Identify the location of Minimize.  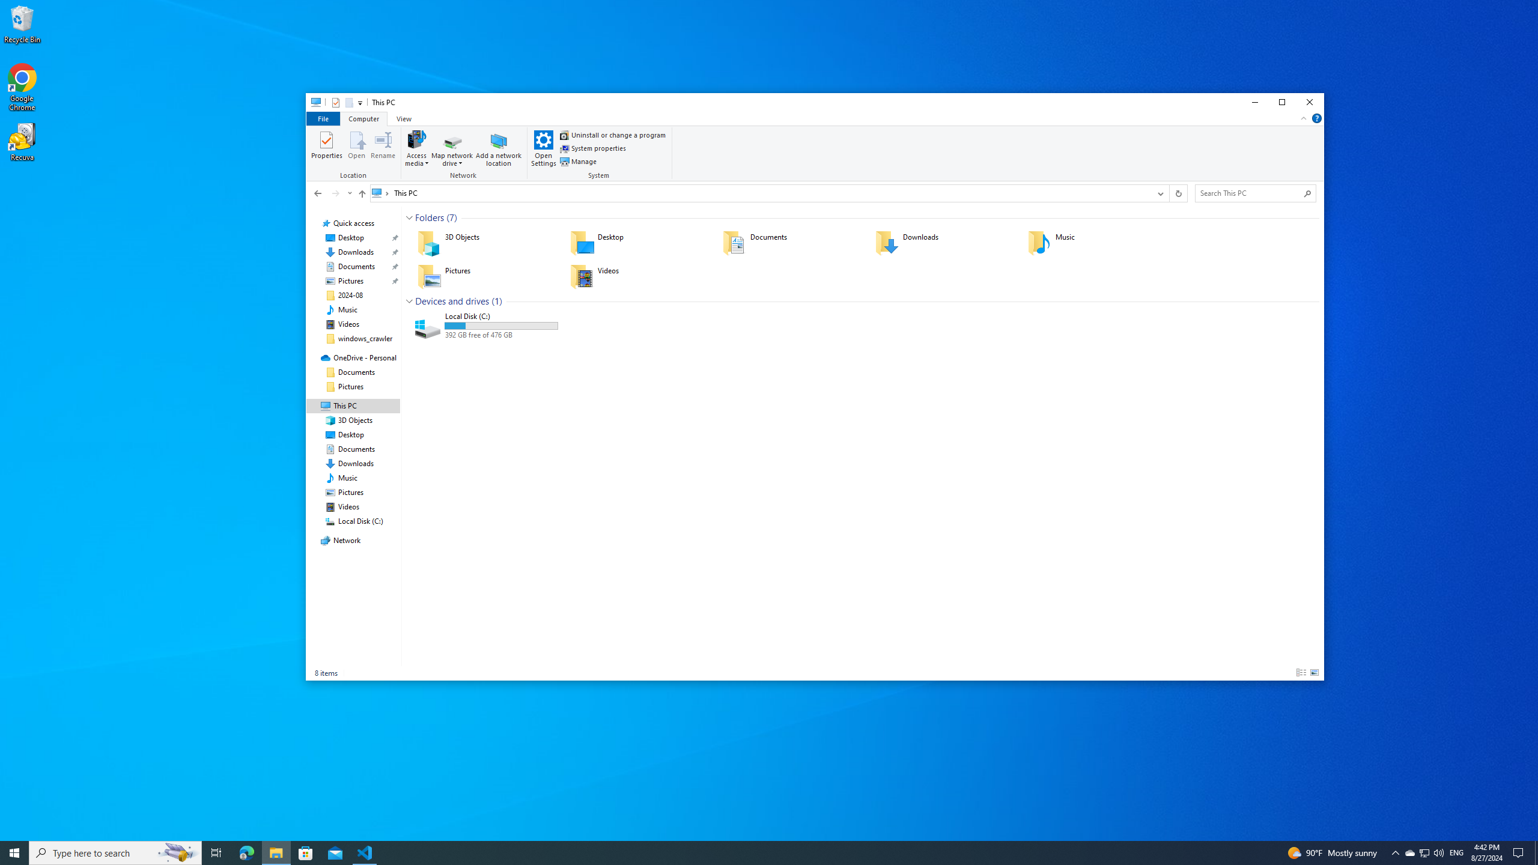
(1254, 102).